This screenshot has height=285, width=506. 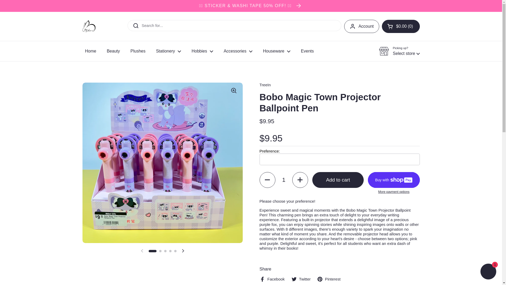 I want to click on Hobbies, so click(x=202, y=51).